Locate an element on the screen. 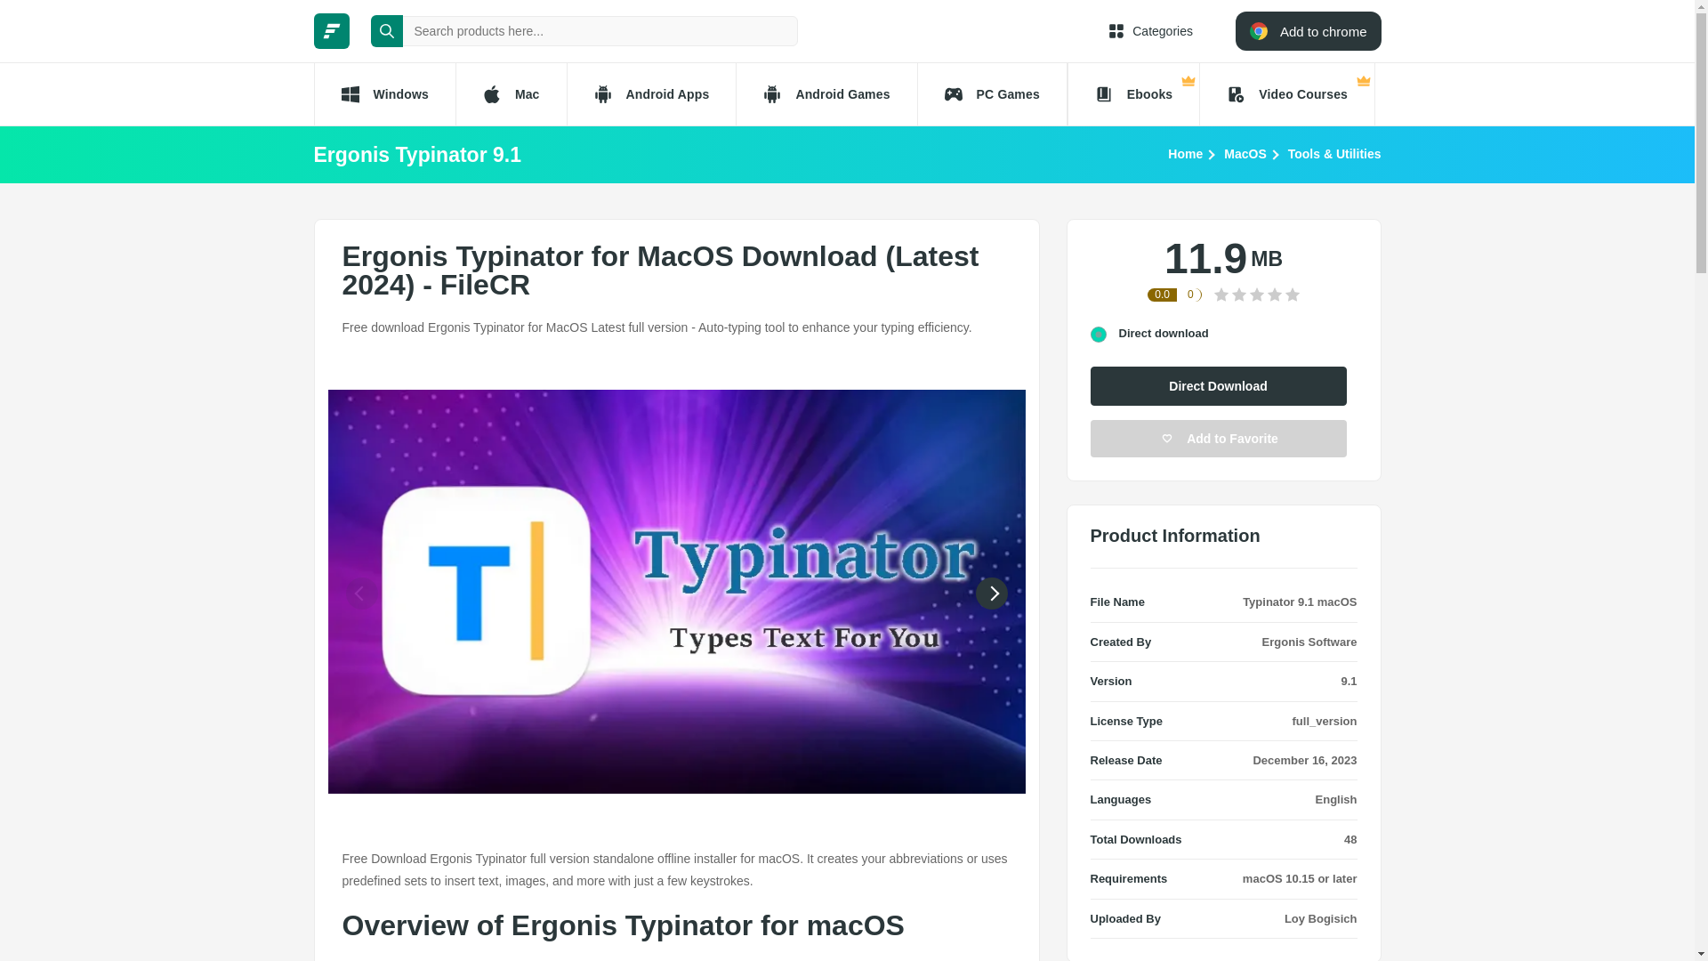 The image size is (1708, 961). Categories is located at coordinates (1150, 30).